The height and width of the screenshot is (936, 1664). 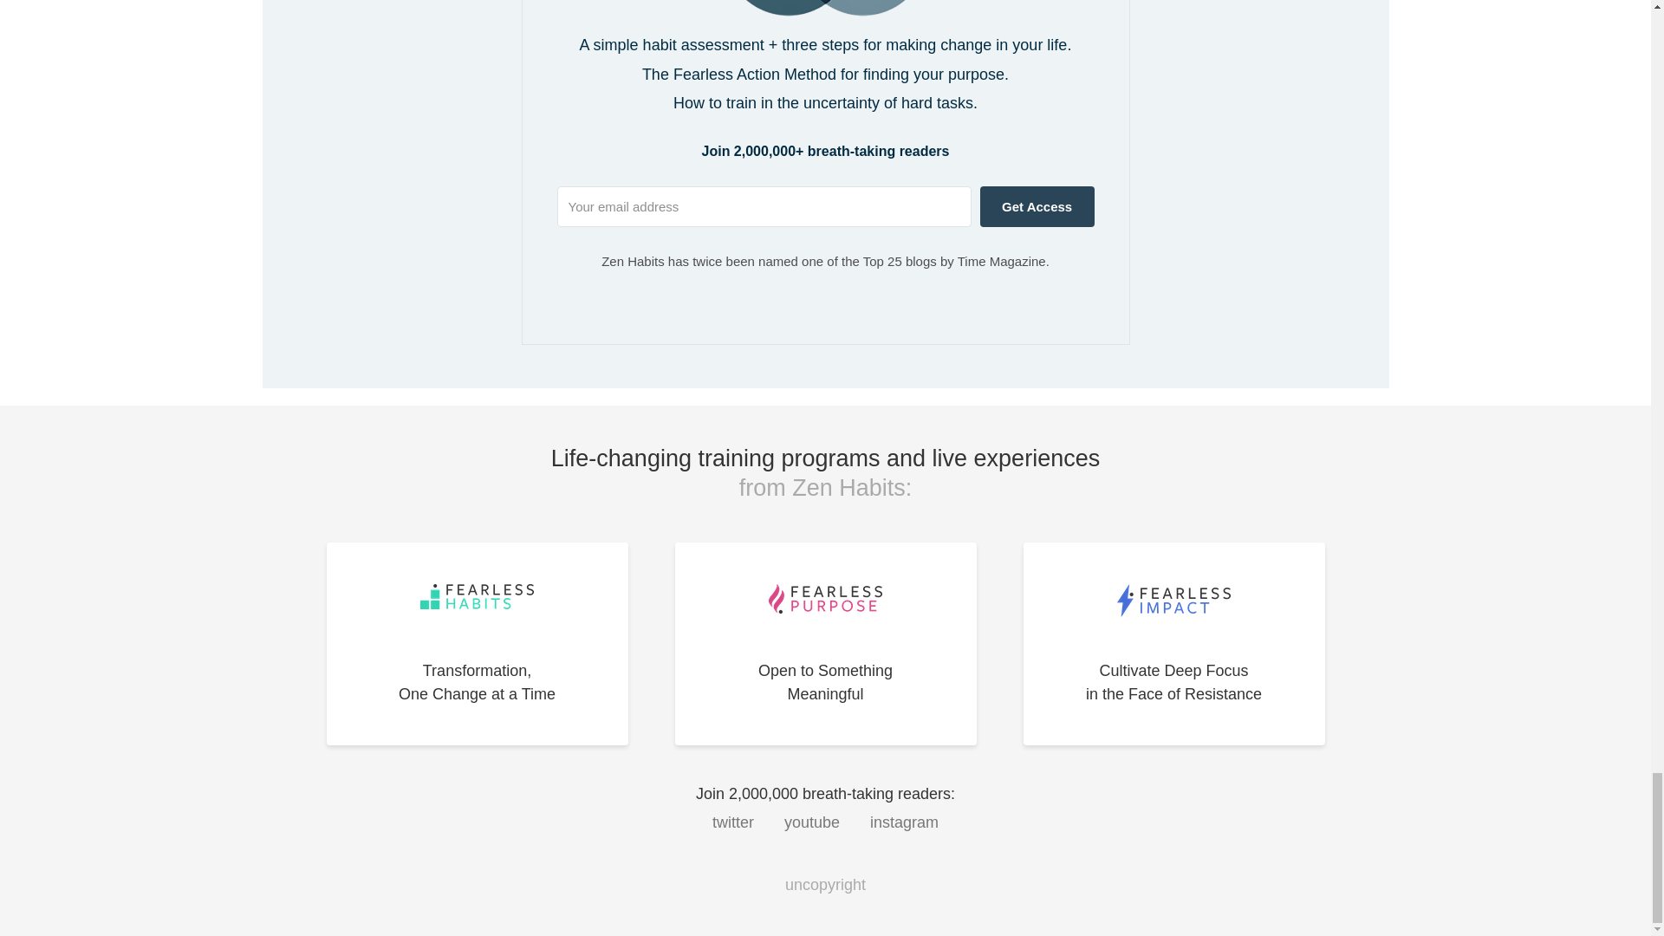 What do you see at coordinates (811, 822) in the screenshot?
I see `instagram` at bounding box center [811, 822].